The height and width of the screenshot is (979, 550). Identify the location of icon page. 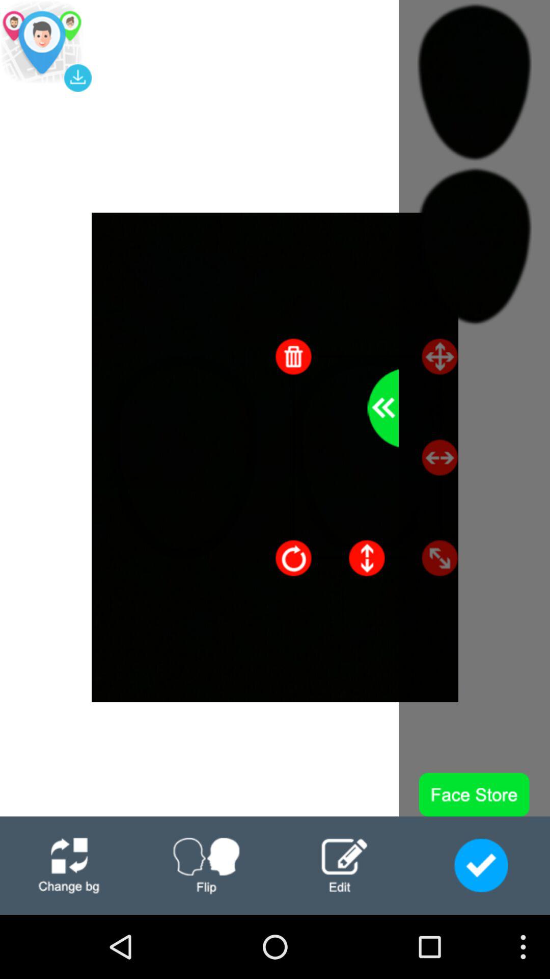
(206, 866).